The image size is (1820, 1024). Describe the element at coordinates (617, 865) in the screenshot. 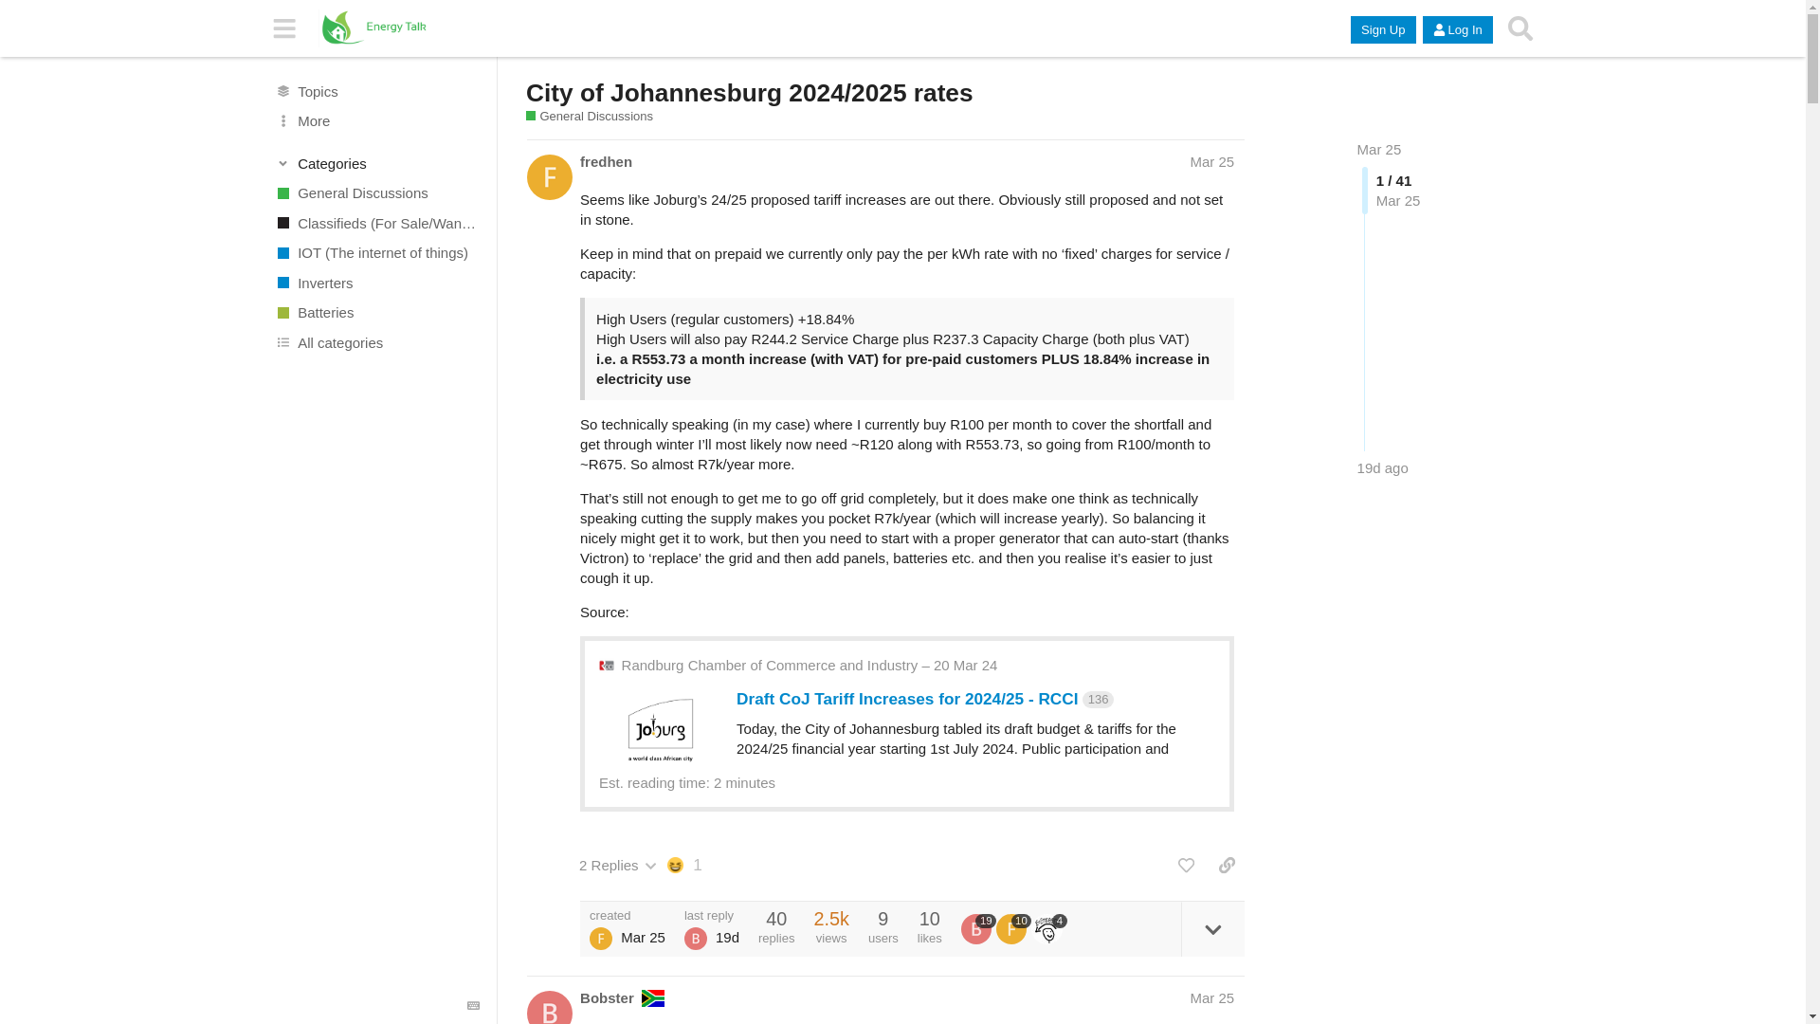

I see `2 Replies` at that location.